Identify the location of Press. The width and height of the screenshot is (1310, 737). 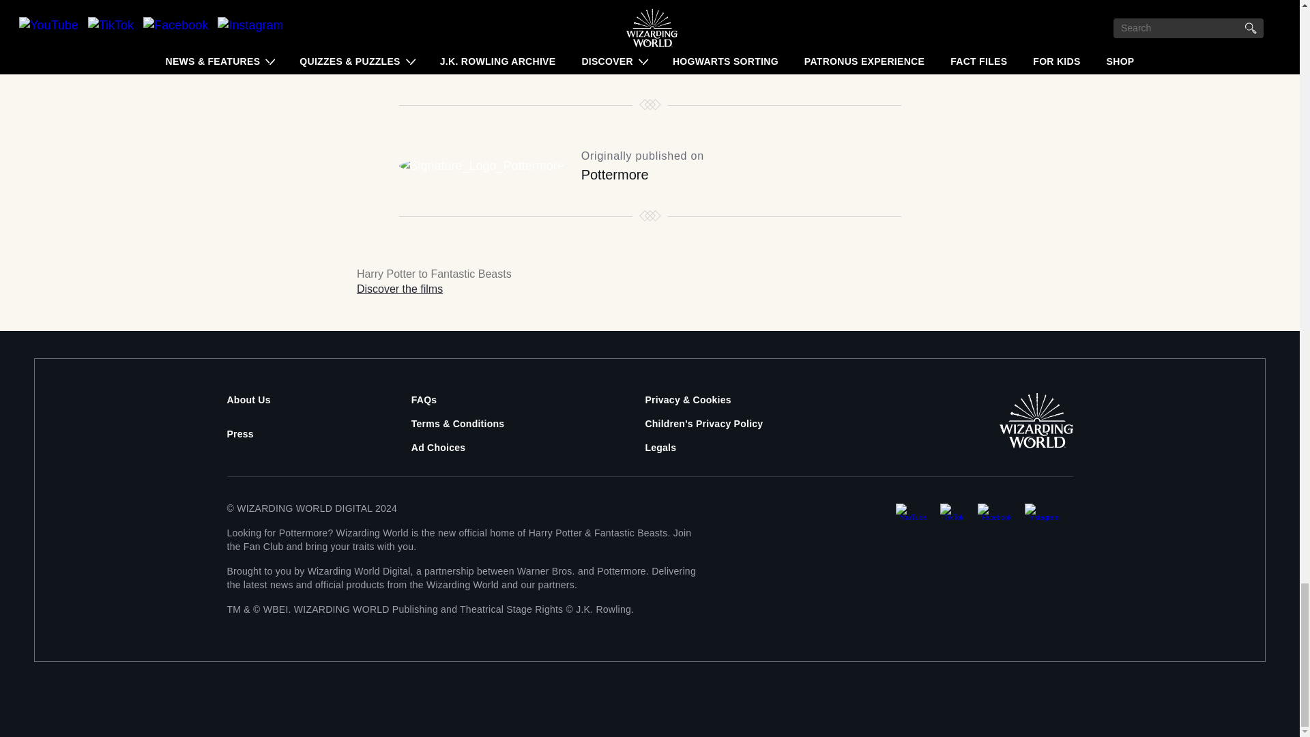
(239, 434).